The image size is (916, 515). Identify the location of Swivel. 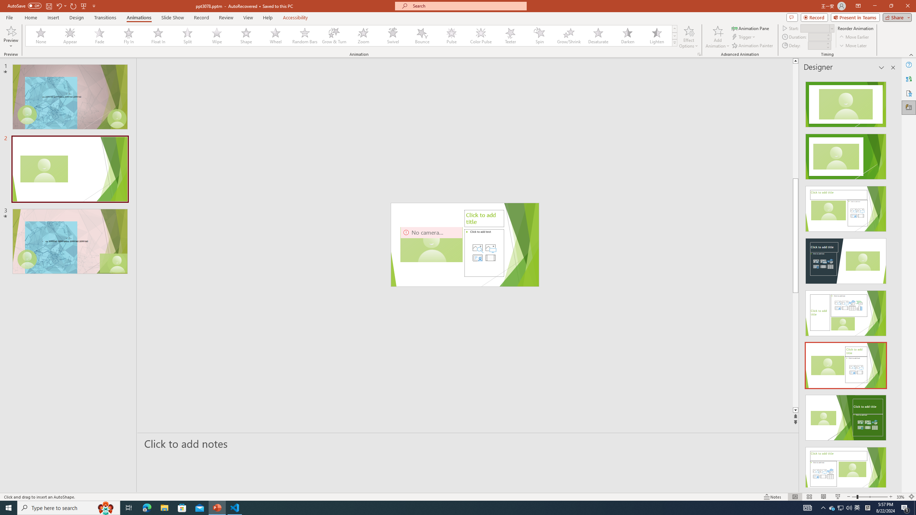
(393, 36).